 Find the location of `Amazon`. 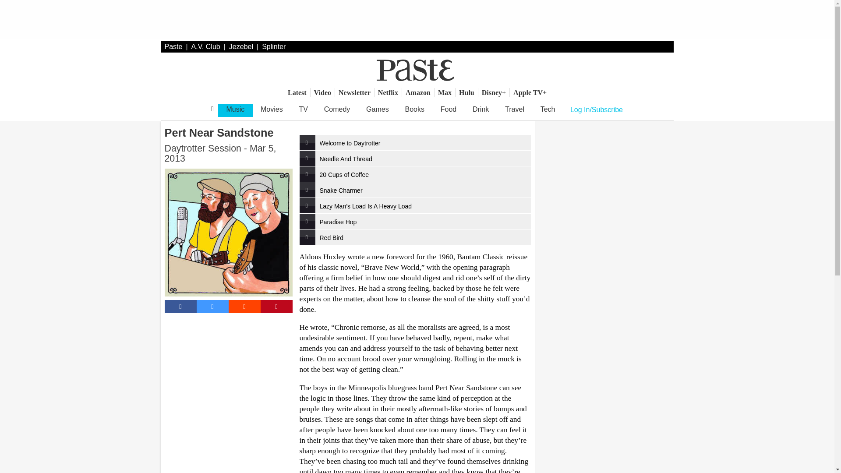

Amazon is located at coordinates (418, 92).